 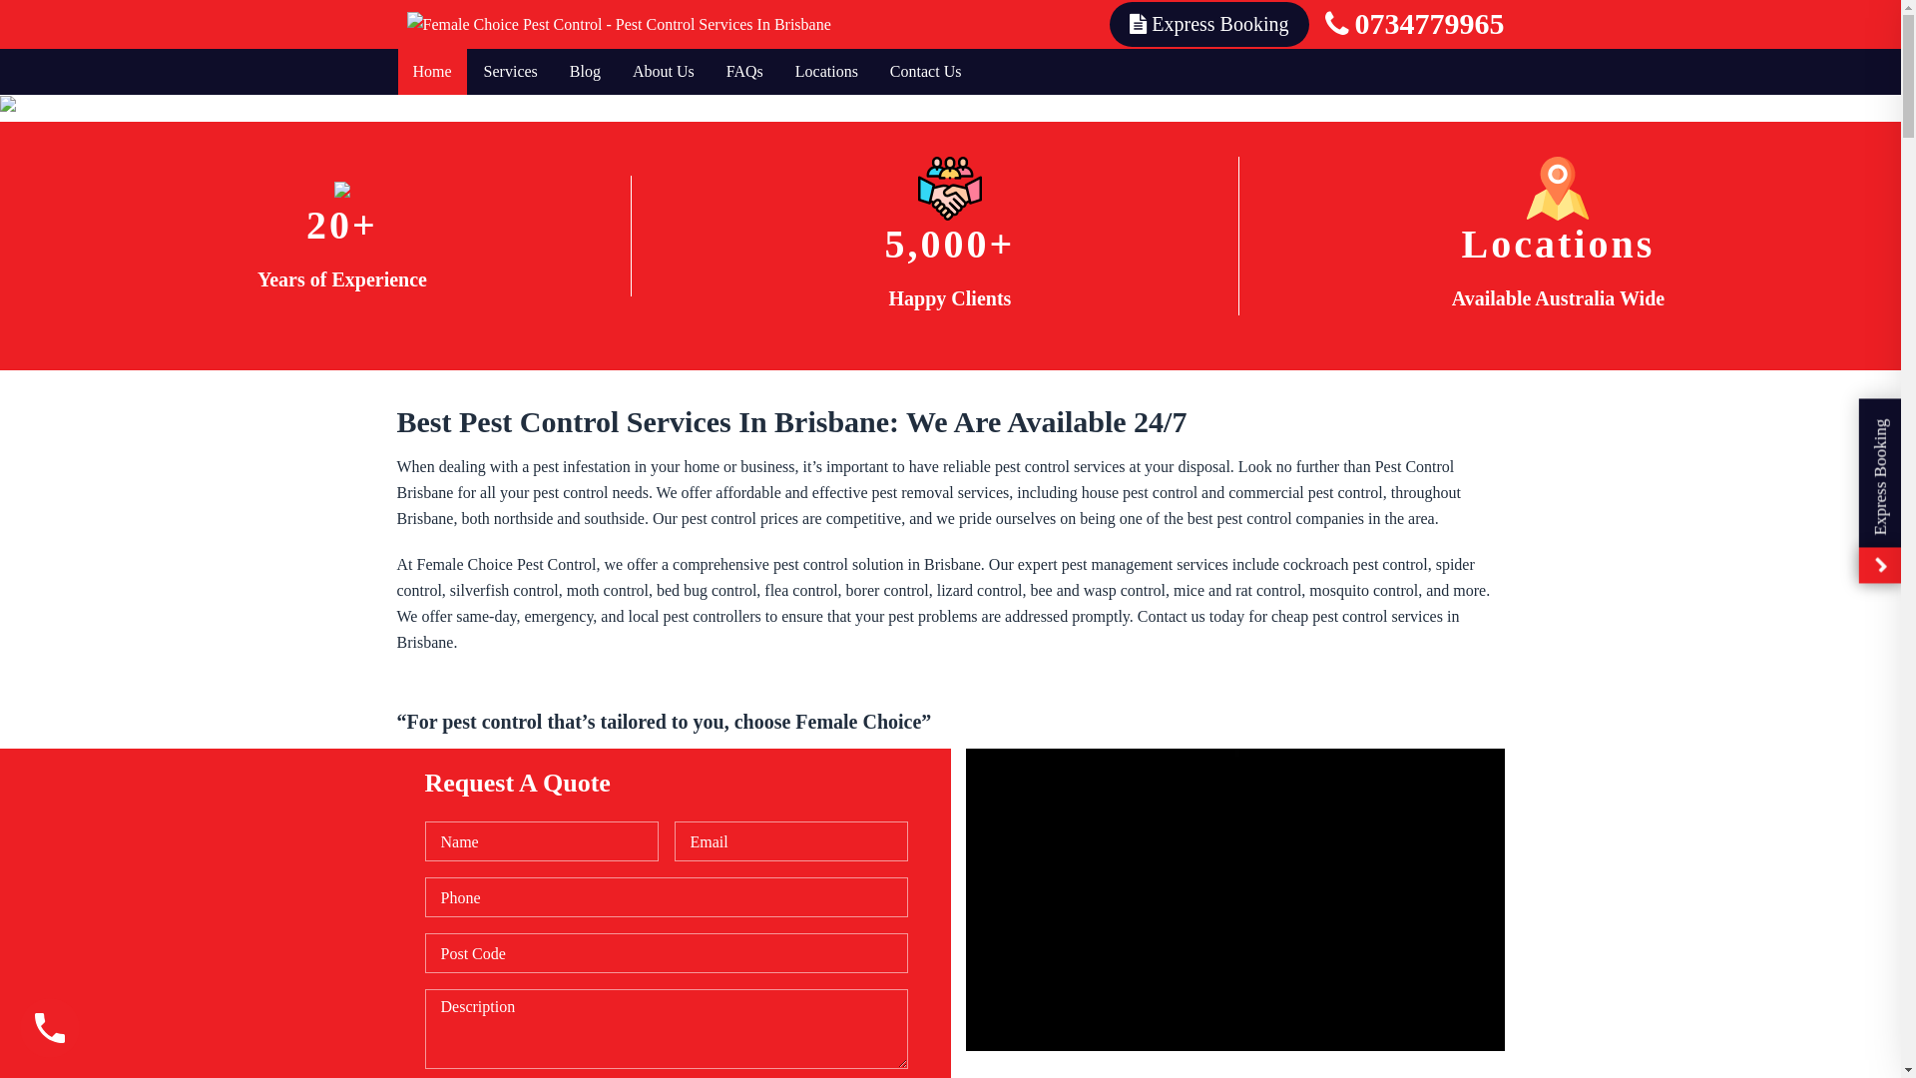 I want to click on FAQs, so click(x=744, y=72).